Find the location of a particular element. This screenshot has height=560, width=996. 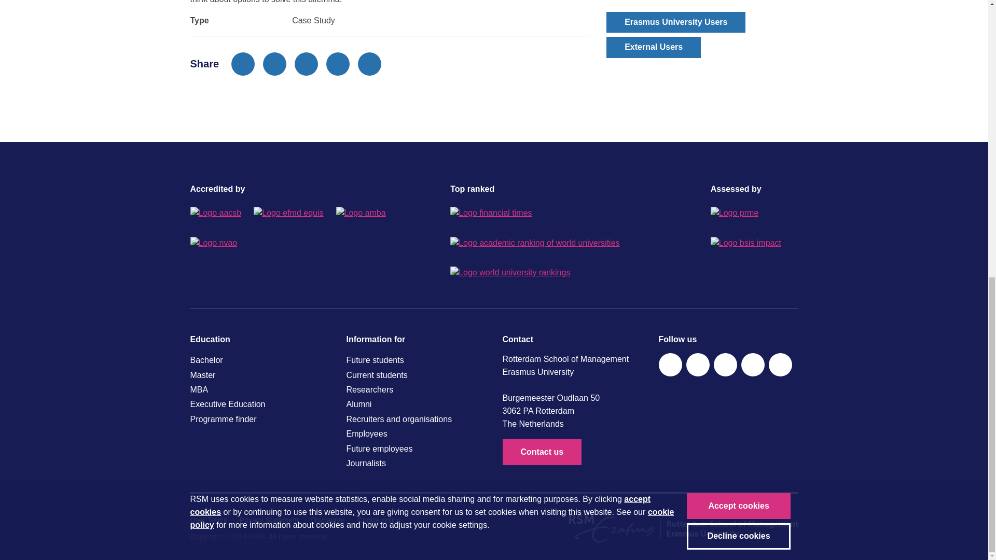

Master is located at coordinates (259, 374).